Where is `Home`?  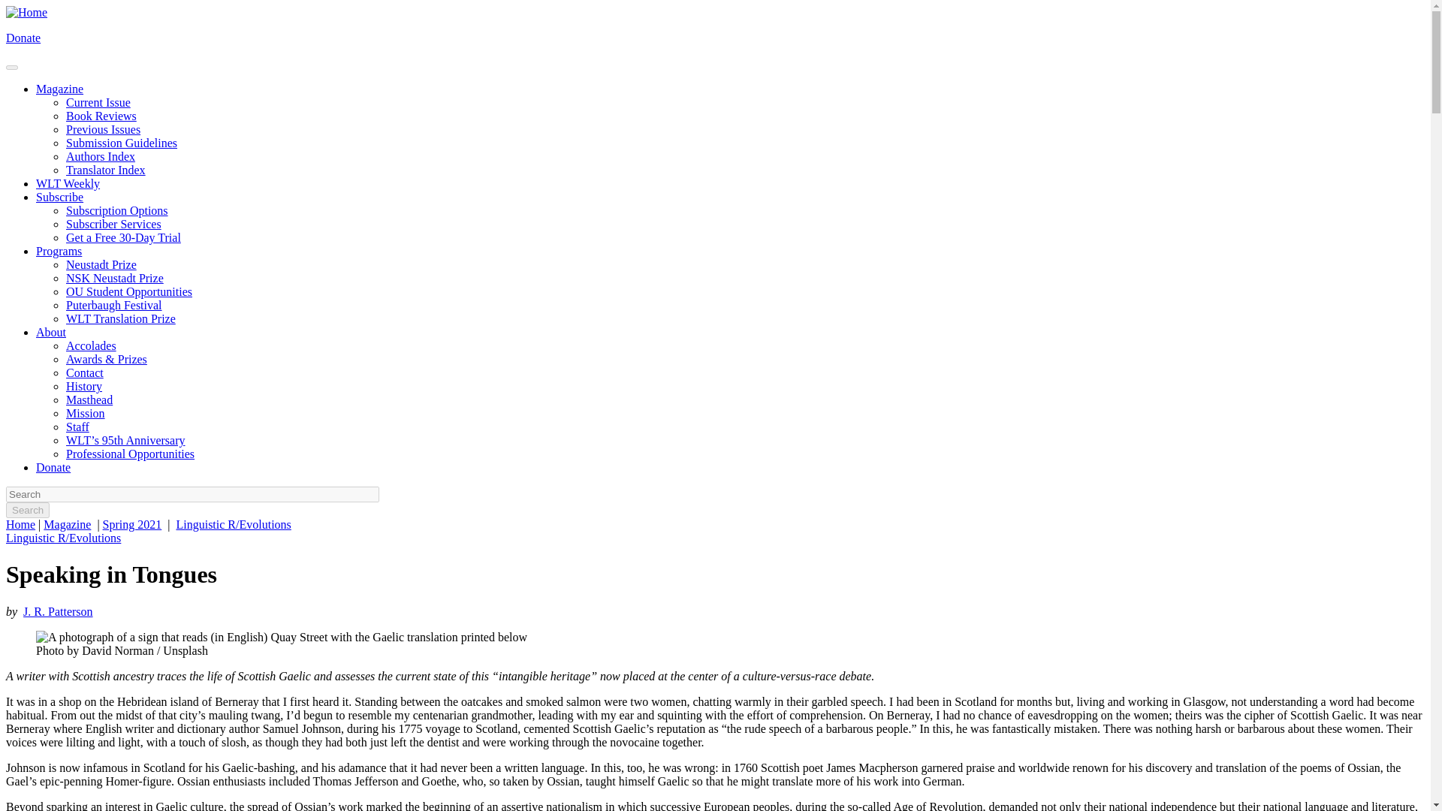 Home is located at coordinates (26, 12).